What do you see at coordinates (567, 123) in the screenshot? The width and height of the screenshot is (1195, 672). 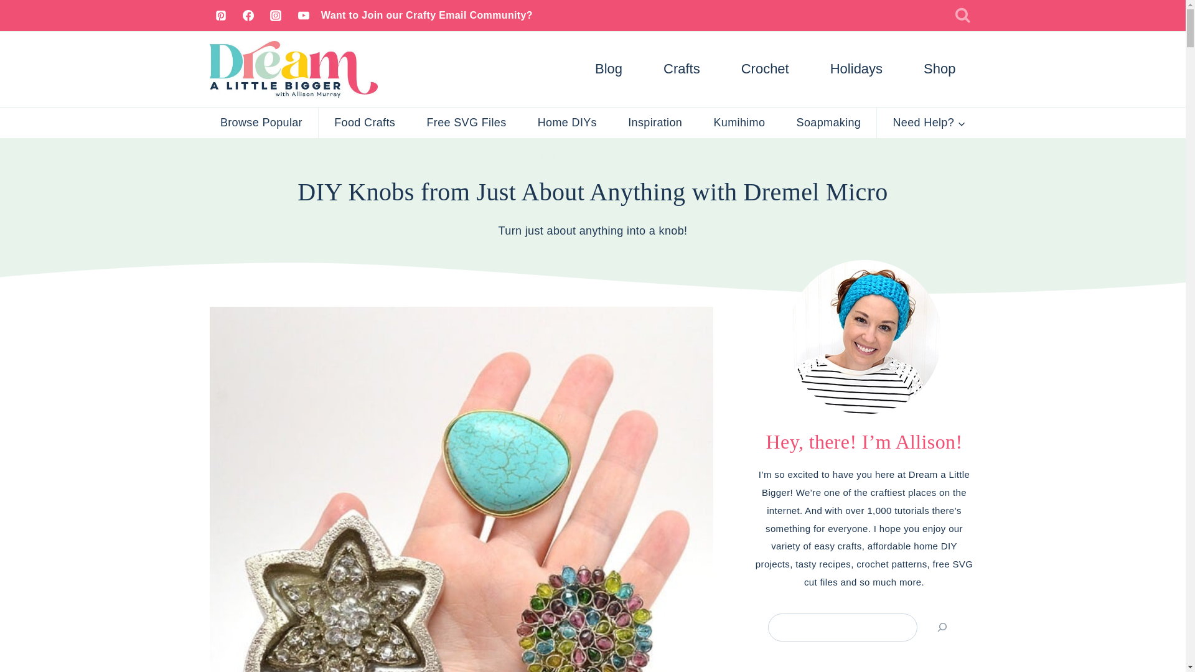 I see `Home DIYs` at bounding box center [567, 123].